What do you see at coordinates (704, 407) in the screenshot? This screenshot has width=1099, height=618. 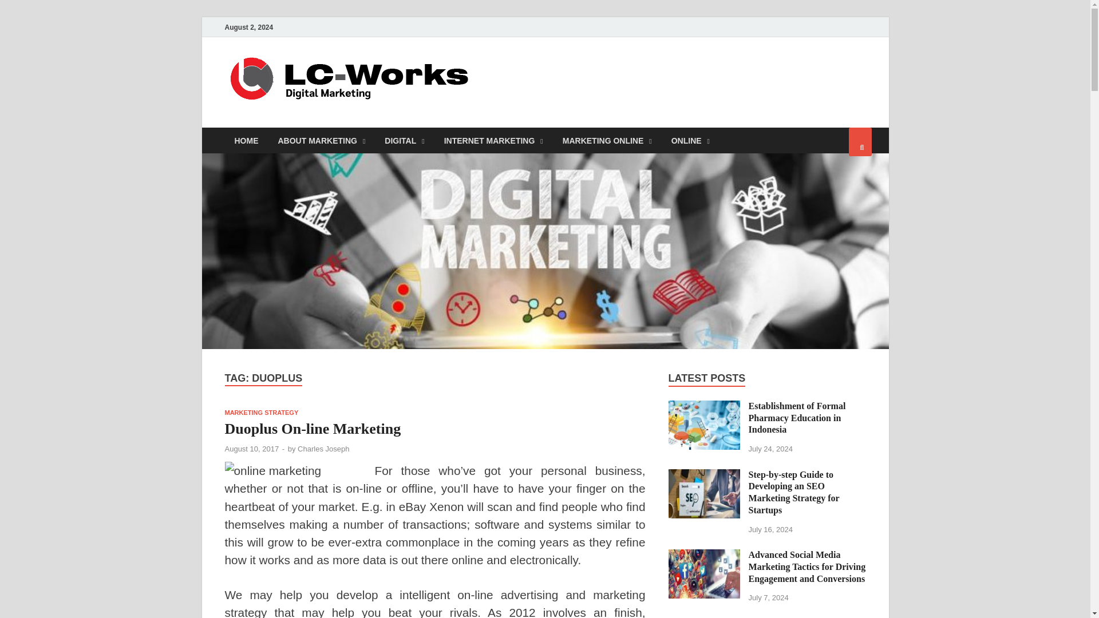 I see `Establishment of Formal Pharmacy Education in Indonesia` at bounding box center [704, 407].